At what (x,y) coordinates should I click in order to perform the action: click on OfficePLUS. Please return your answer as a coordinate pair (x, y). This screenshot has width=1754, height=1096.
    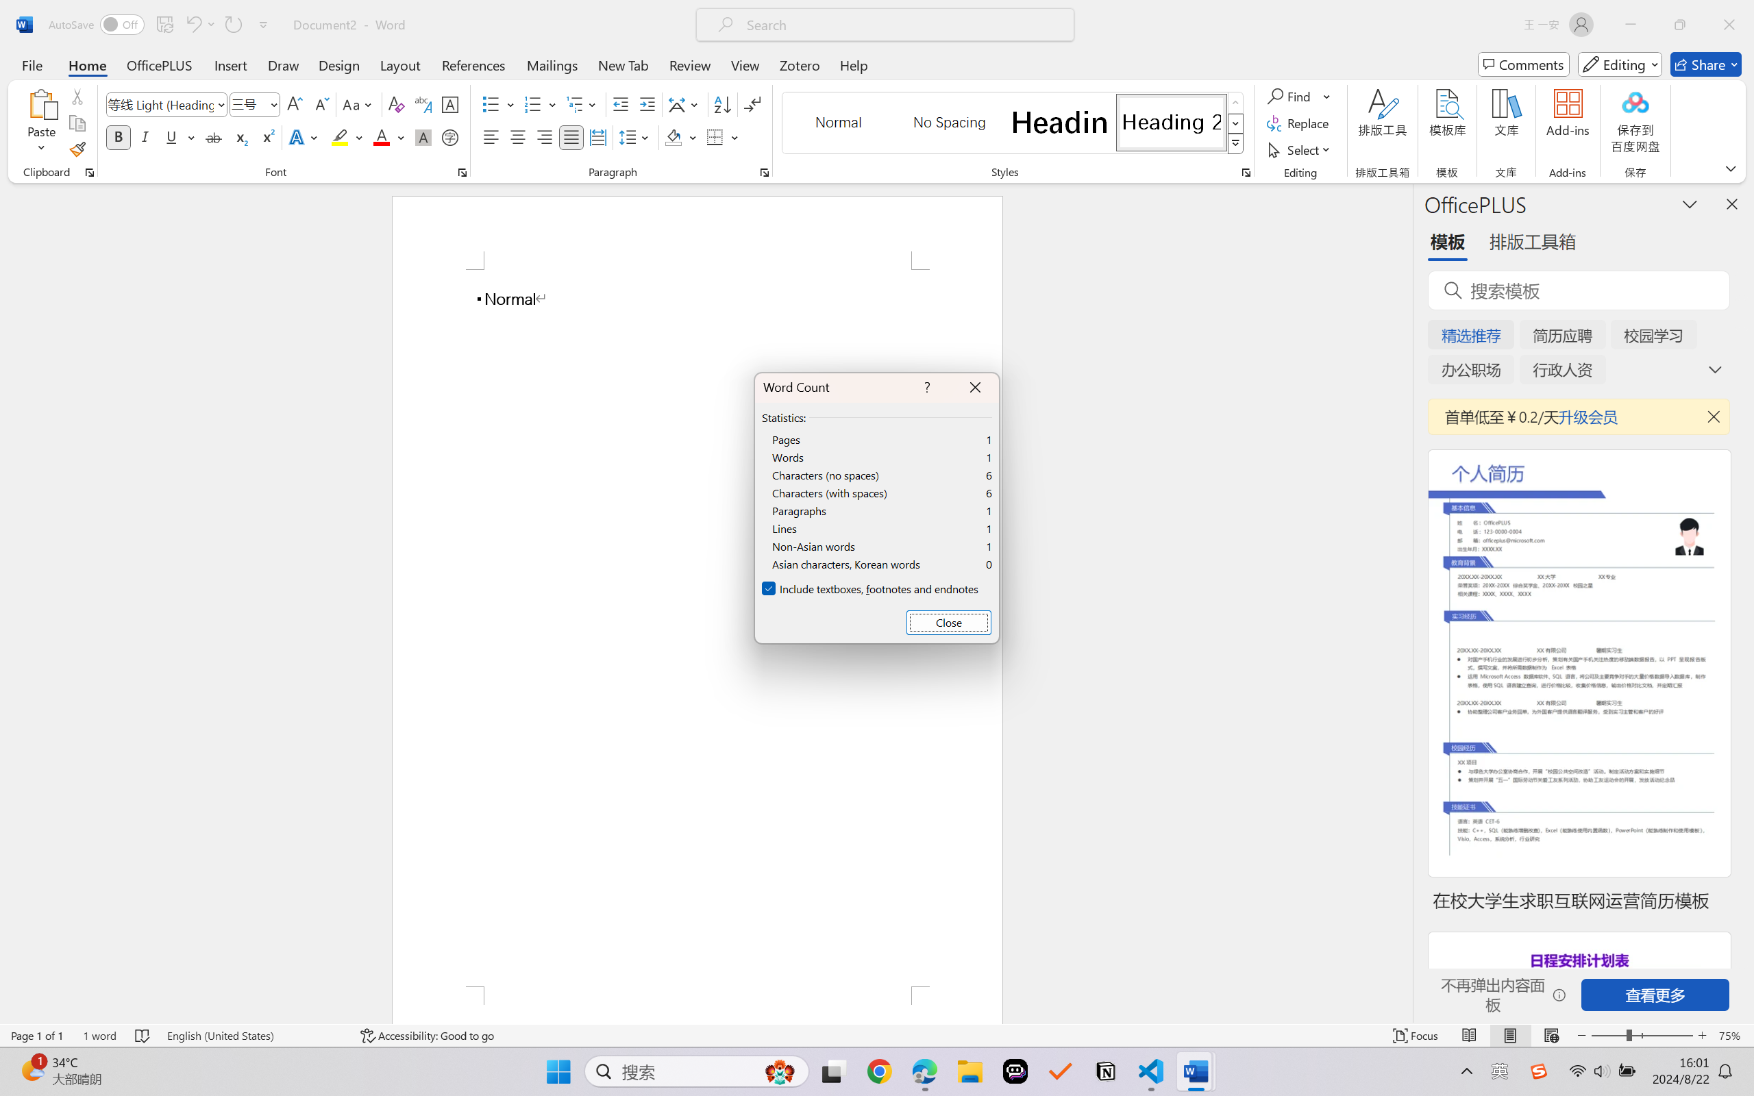
    Looking at the image, I should click on (159, 64).